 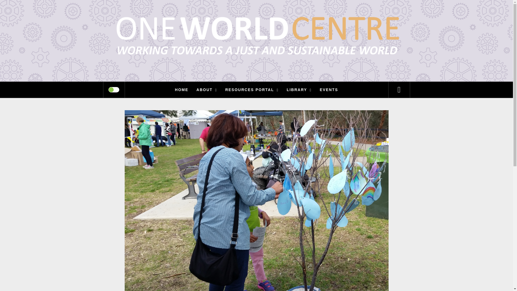 What do you see at coordinates (181, 89) in the screenshot?
I see `HOME` at bounding box center [181, 89].